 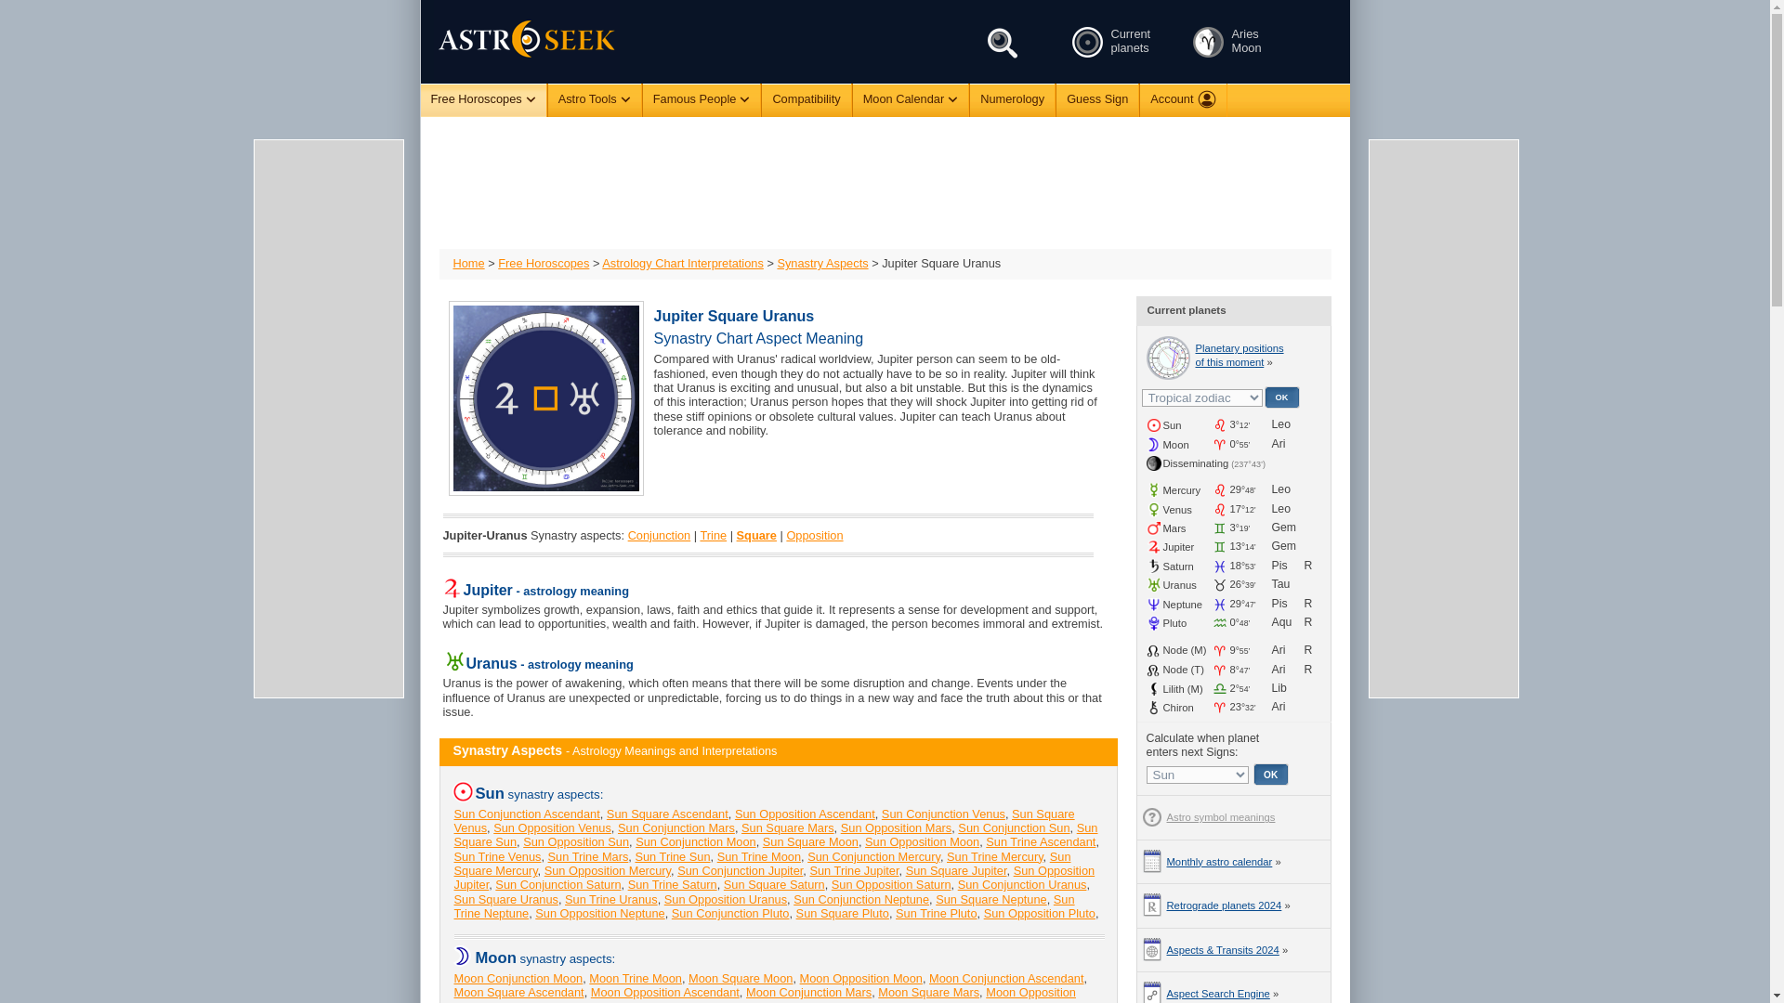 I want to click on Free Horoscopes, so click(x=482, y=100).